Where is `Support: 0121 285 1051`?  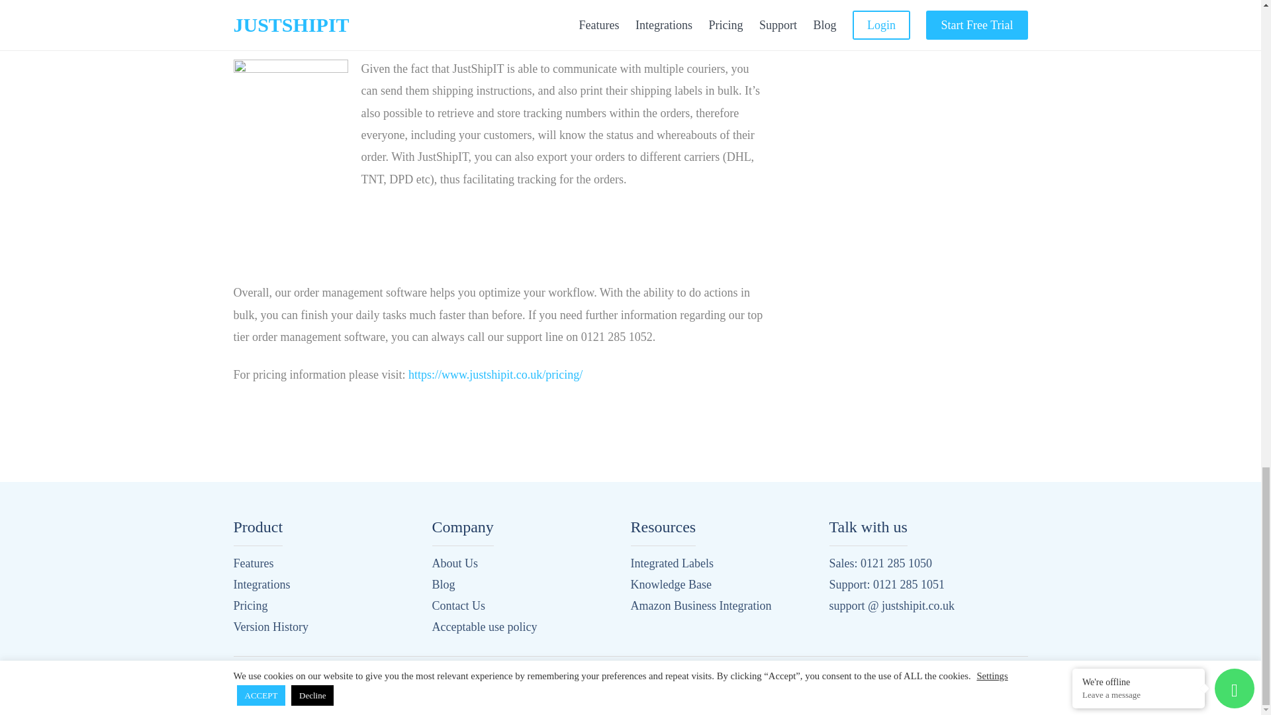
Support: 0121 285 1051 is located at coordinates (886, 584).